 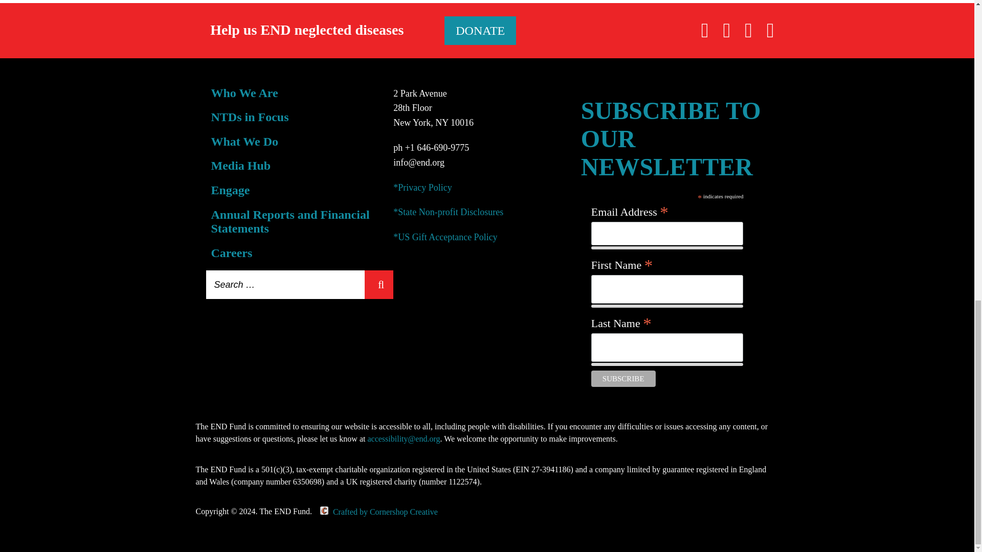 I want to click on DONATE, so click(x=480, y=31).